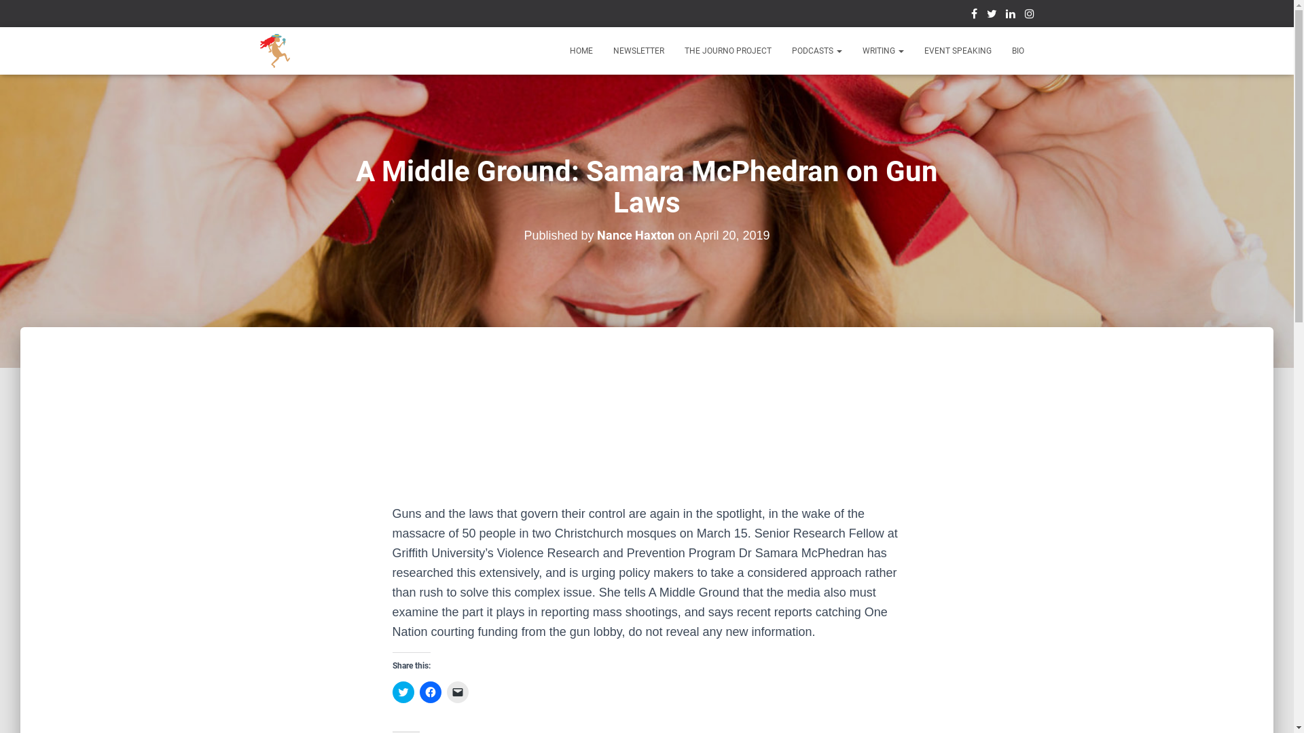  I want to click on Nance Haxton, so click(636, 236).